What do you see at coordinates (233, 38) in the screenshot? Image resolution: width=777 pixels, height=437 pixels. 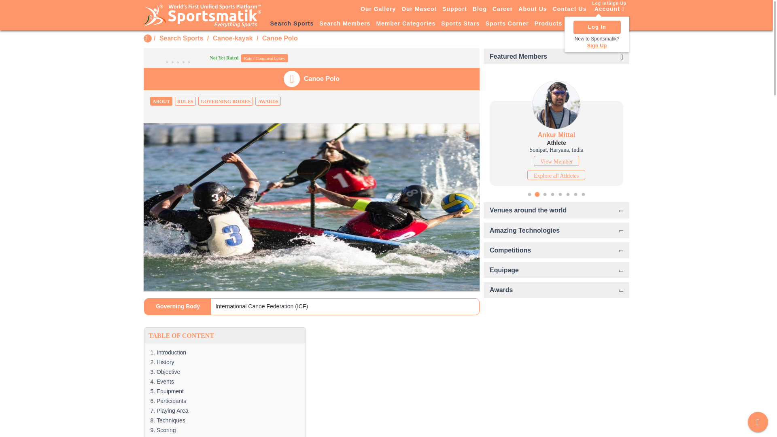 I see `Canoe-kayak` at bounding box center [233, 38].